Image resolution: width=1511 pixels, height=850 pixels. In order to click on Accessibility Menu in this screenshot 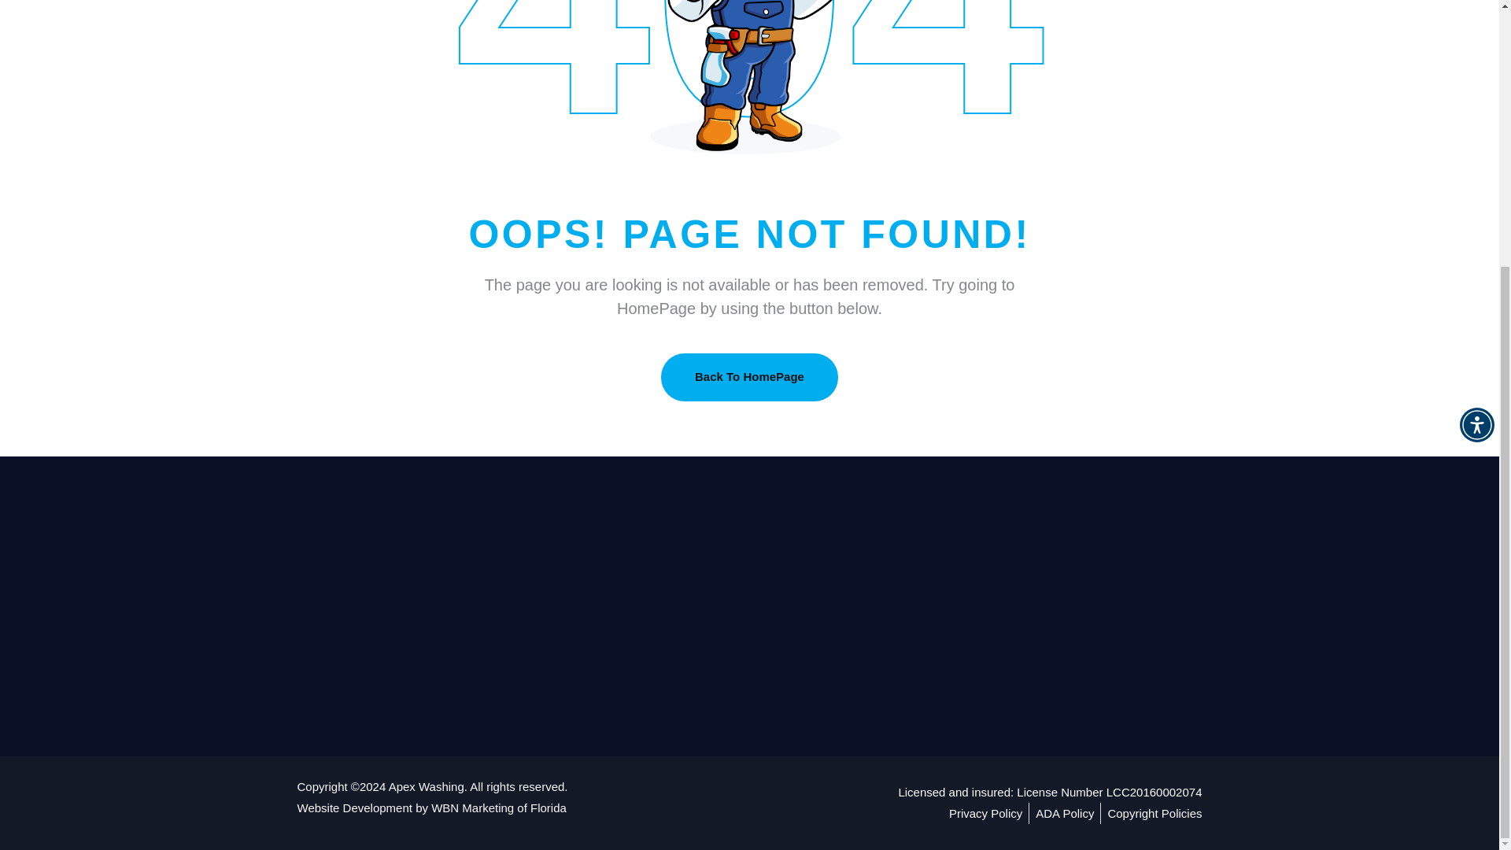, I will do `click(1476, 45)`.